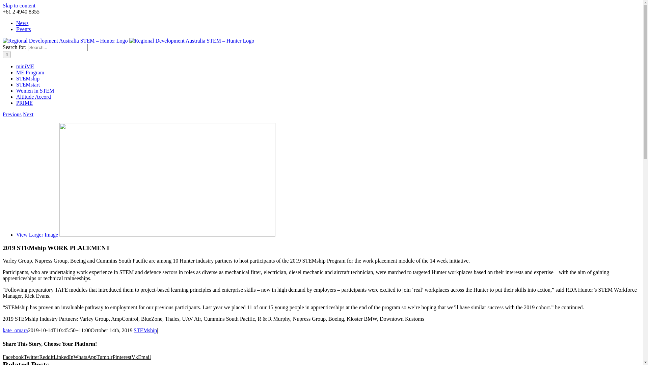 The image size is (648, 365). Describe the element at coordinates (145, 331) in the screenshot. I see `STEMship` at that location.